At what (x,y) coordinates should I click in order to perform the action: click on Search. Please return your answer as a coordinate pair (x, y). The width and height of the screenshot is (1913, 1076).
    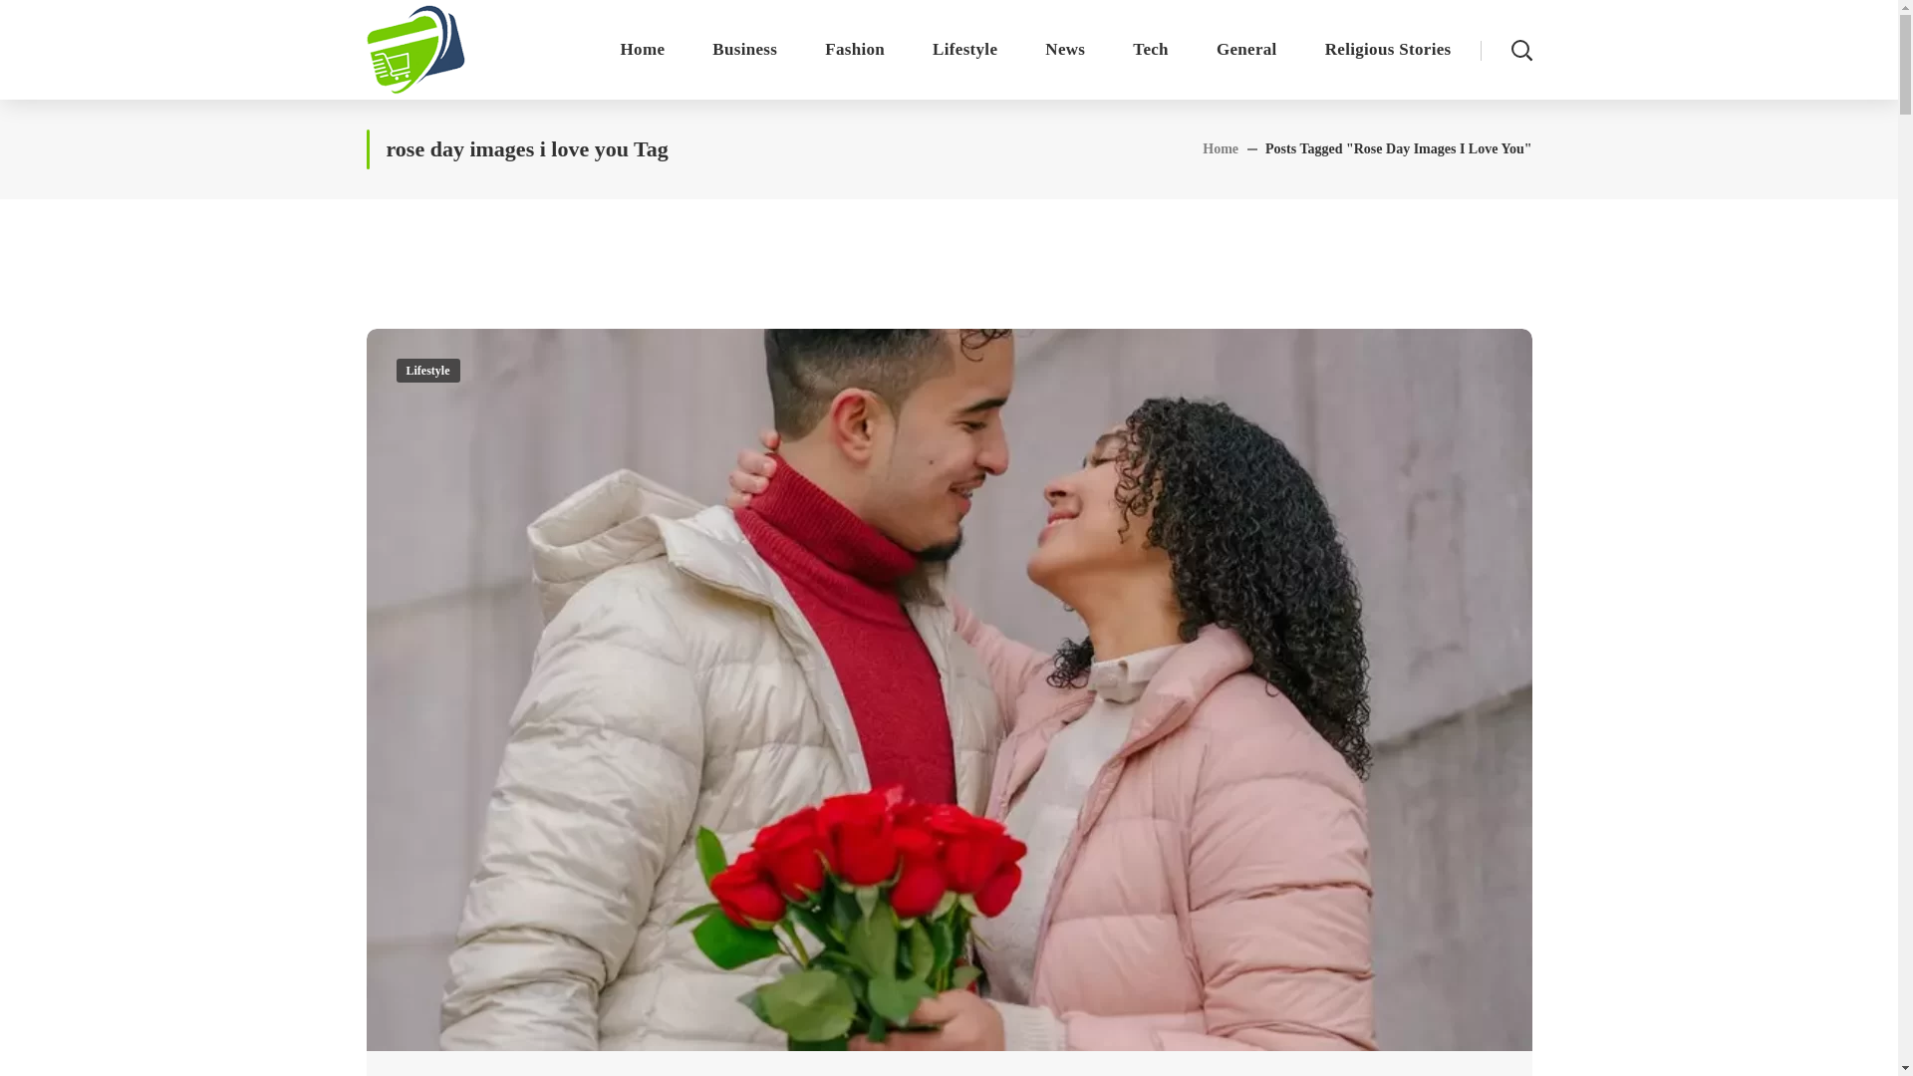
    Looking at the image, I should click on (1459, 159).